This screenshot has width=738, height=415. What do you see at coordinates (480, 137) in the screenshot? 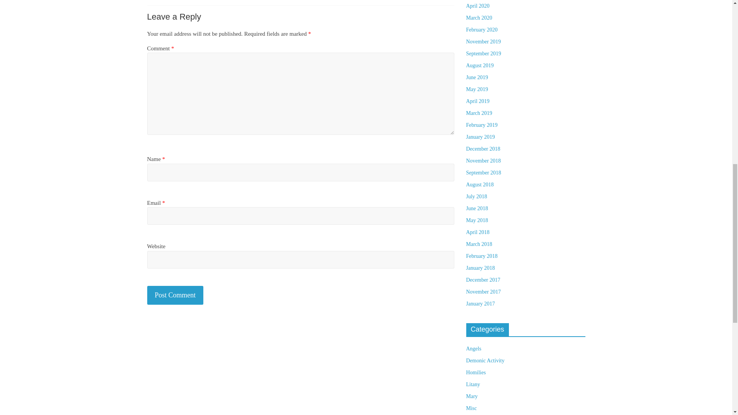
I see `January 2019` at bounding box center [480, 137].